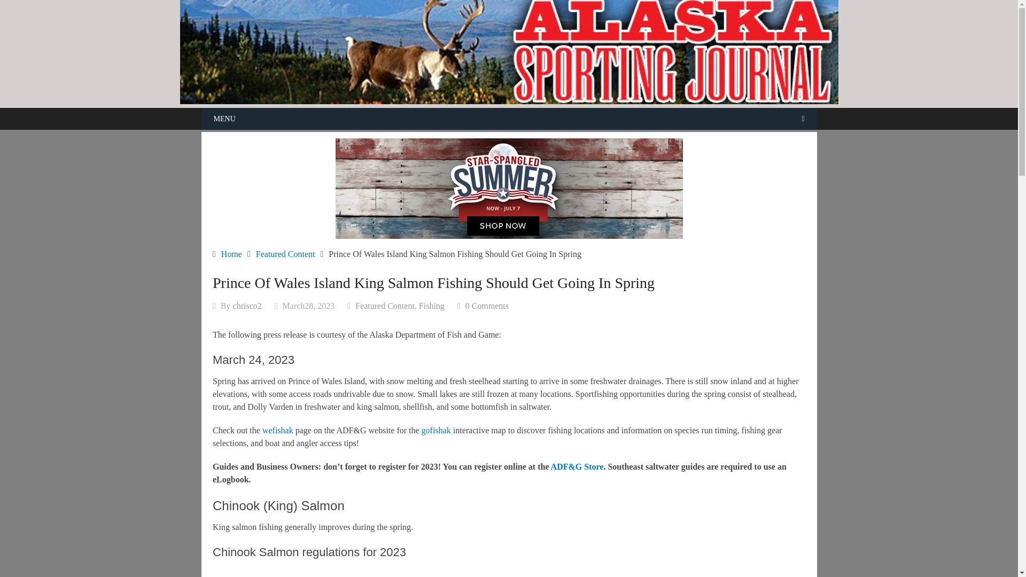 Image resolution: width=1026 pixels, height=577 pixels. What do you see at coordinates (247, 306) in the screenshot?
I see `chrisco2` at bounding box center [247, 306].